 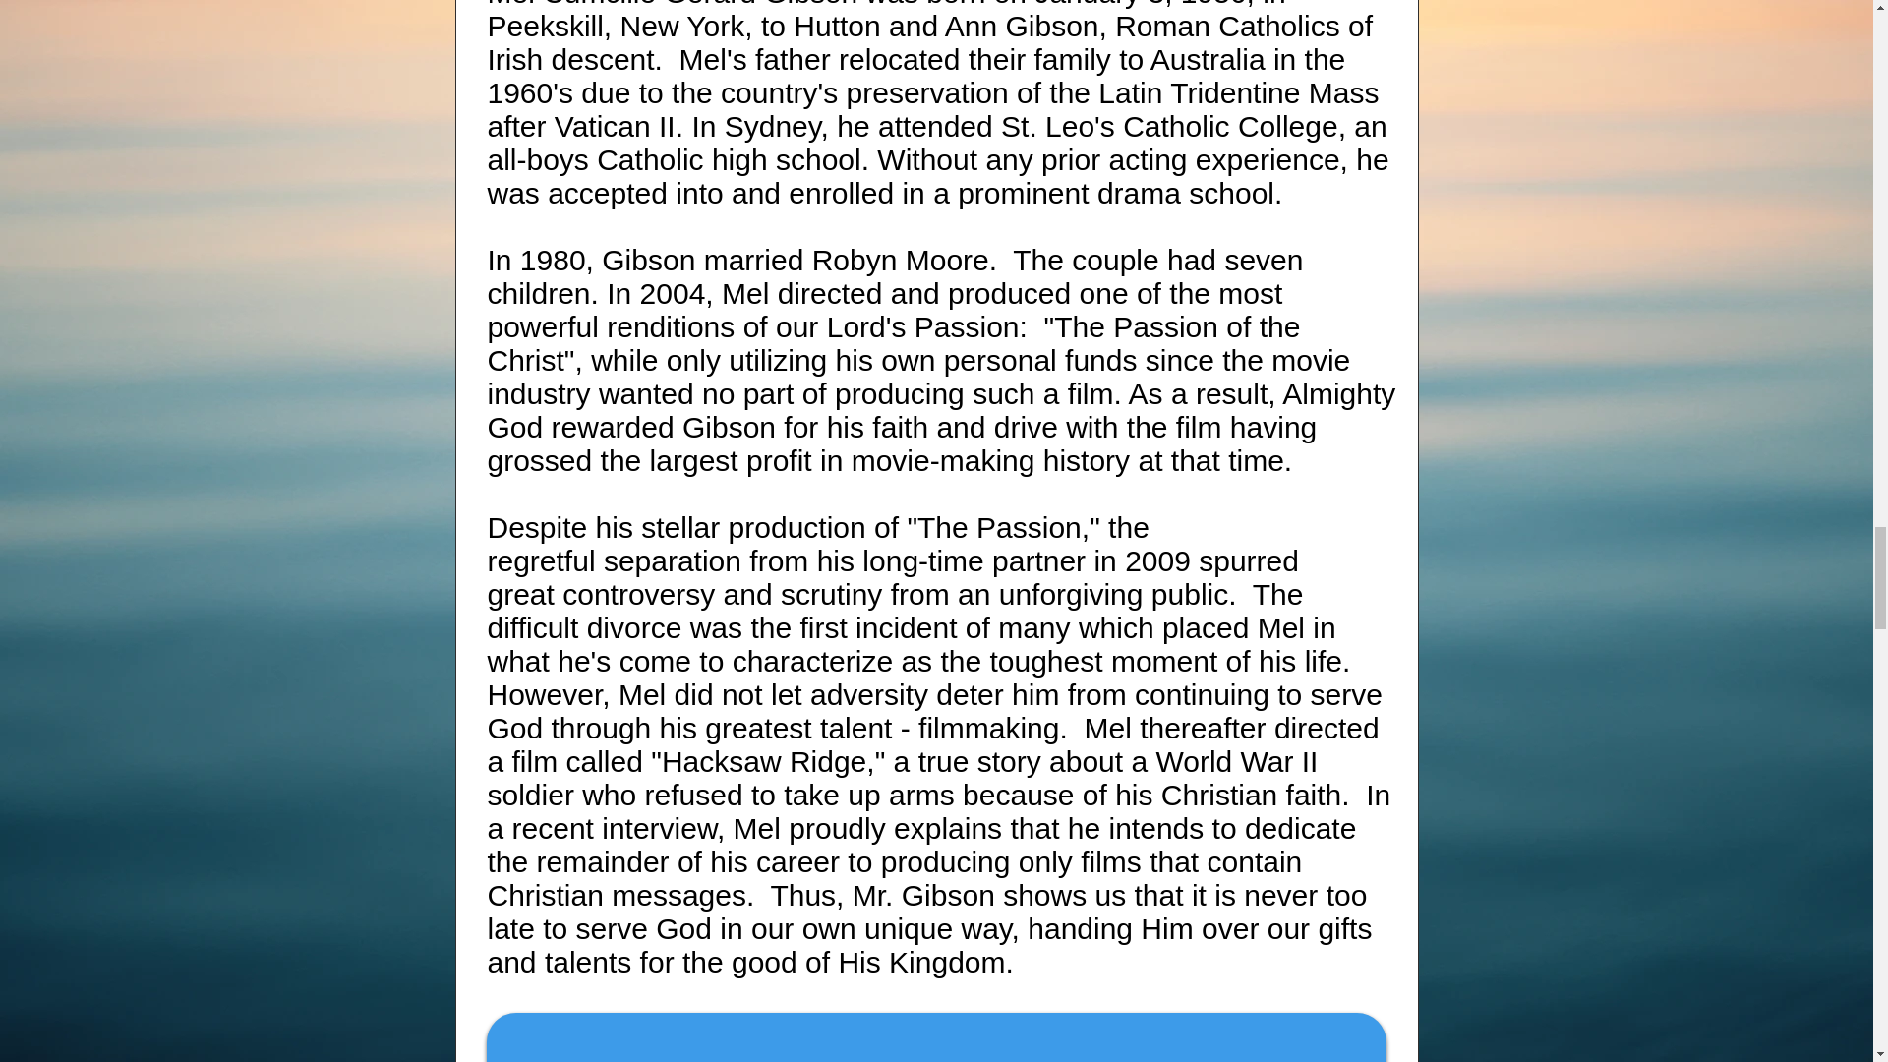 What do you see at coordinates (935, 1040) in the screenshot?
I see `External YouTube` at bounding box center [935, 1040].